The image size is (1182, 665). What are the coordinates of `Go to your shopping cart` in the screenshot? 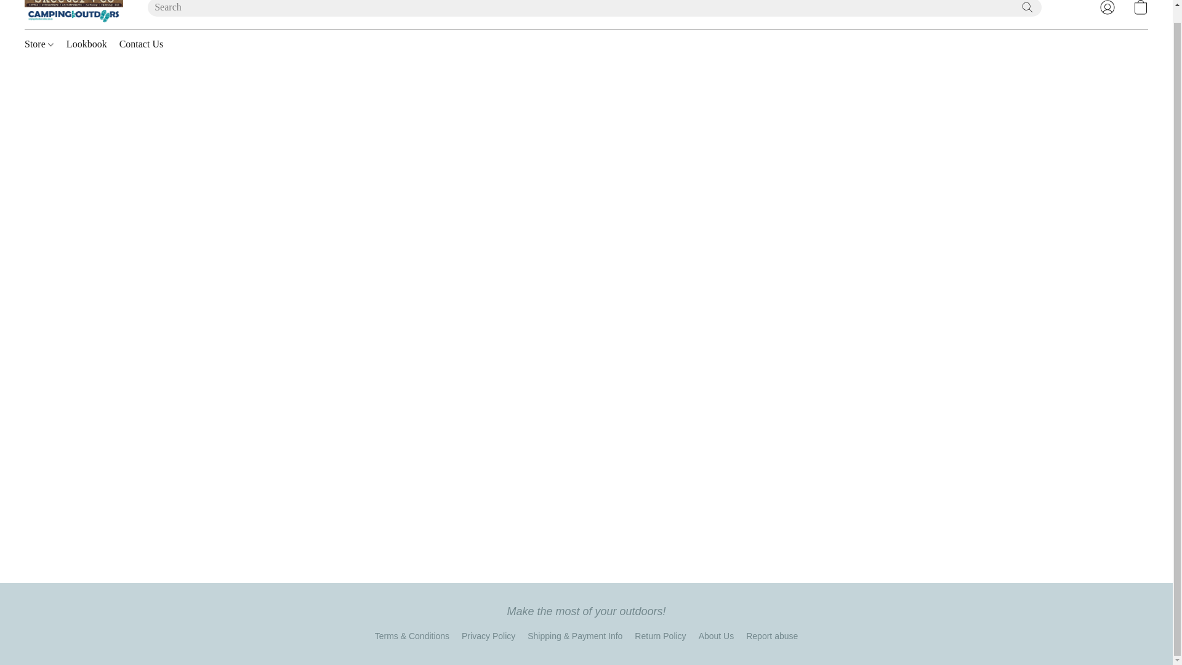 It's located at (1140, 10).